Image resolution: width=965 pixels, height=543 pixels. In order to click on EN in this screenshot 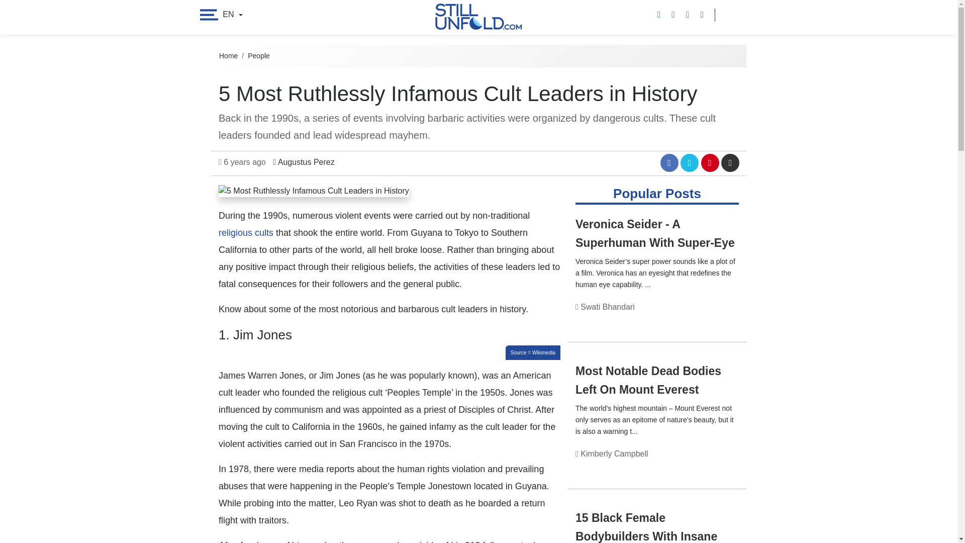, I will do `click(232, 14)`.